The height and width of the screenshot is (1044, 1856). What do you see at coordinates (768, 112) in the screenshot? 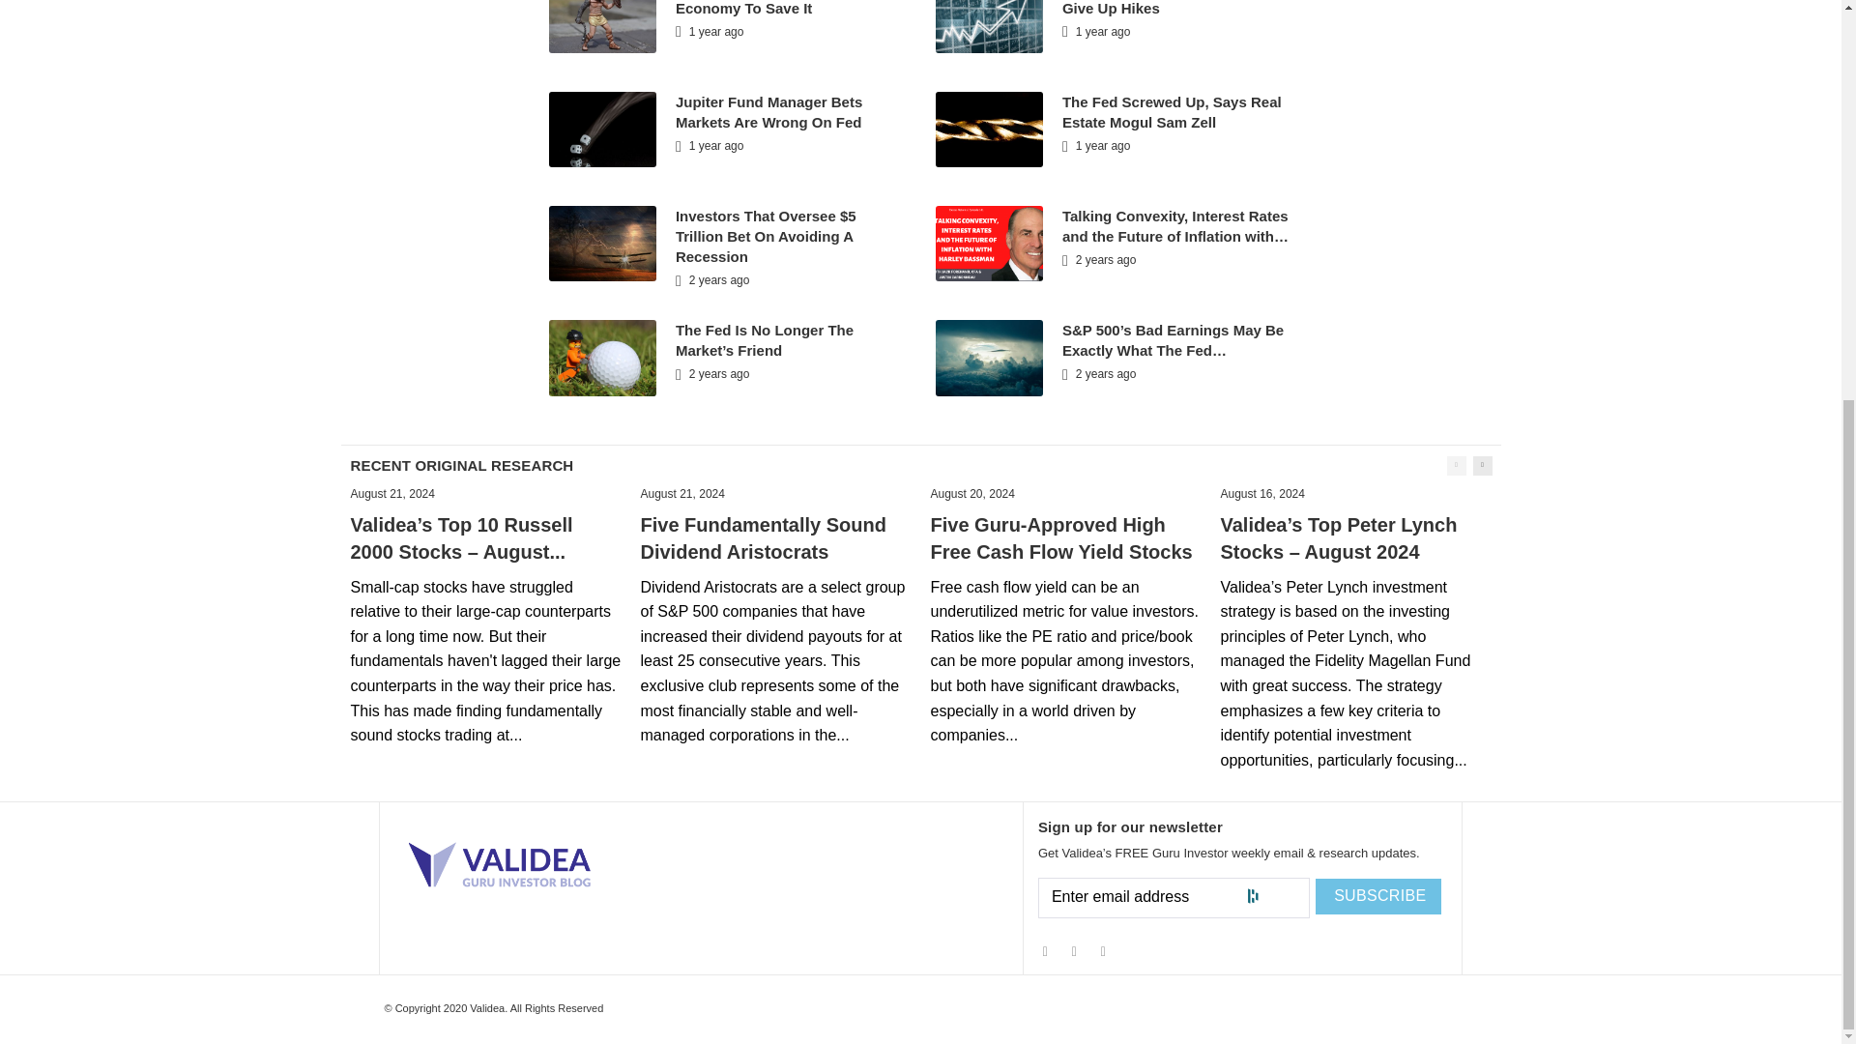
I see `Jupiter Fund Manager Bets Markets Are Wrong On Fed` at bounding box center [768, 112].